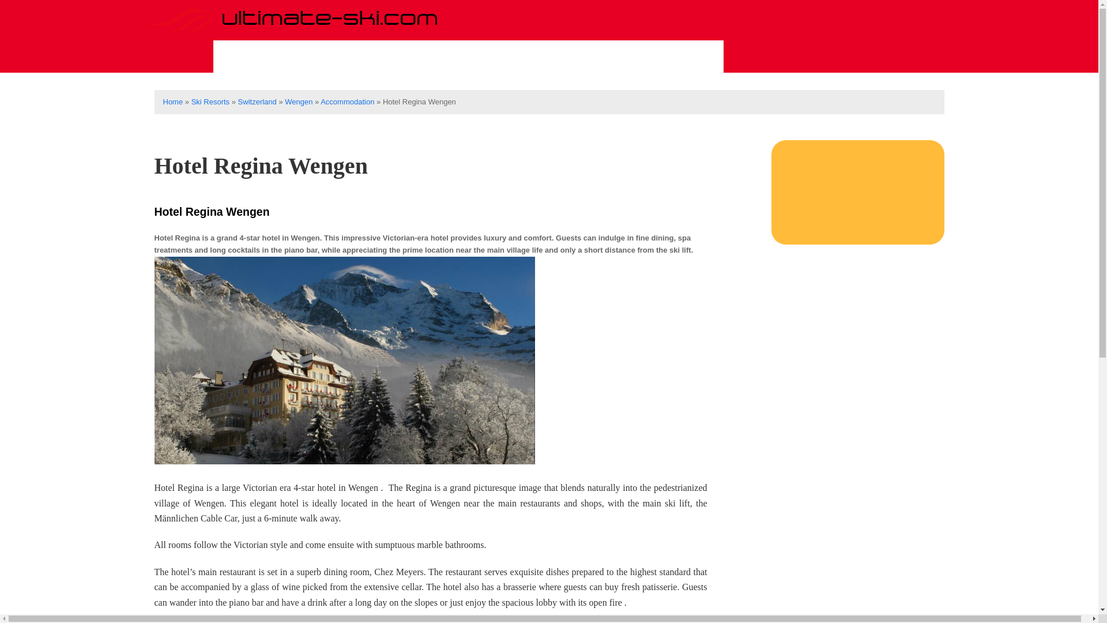 The width and height of the screenshot is (1107, 623). What do you see at coordinates (267, 57) in the screenshot?
I see `Ski Resorts` at bounding box center [267, 57].